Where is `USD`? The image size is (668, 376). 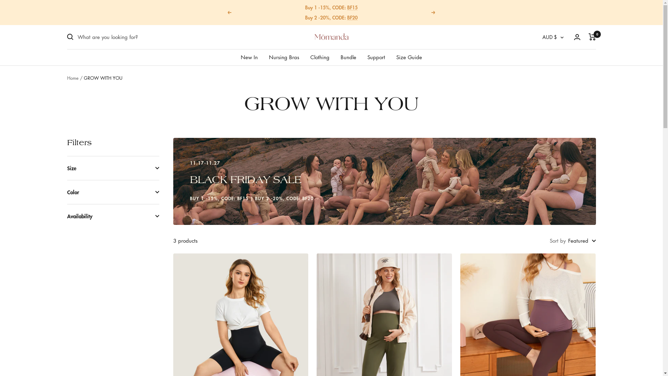 USD is located at coordinates (550, 95).